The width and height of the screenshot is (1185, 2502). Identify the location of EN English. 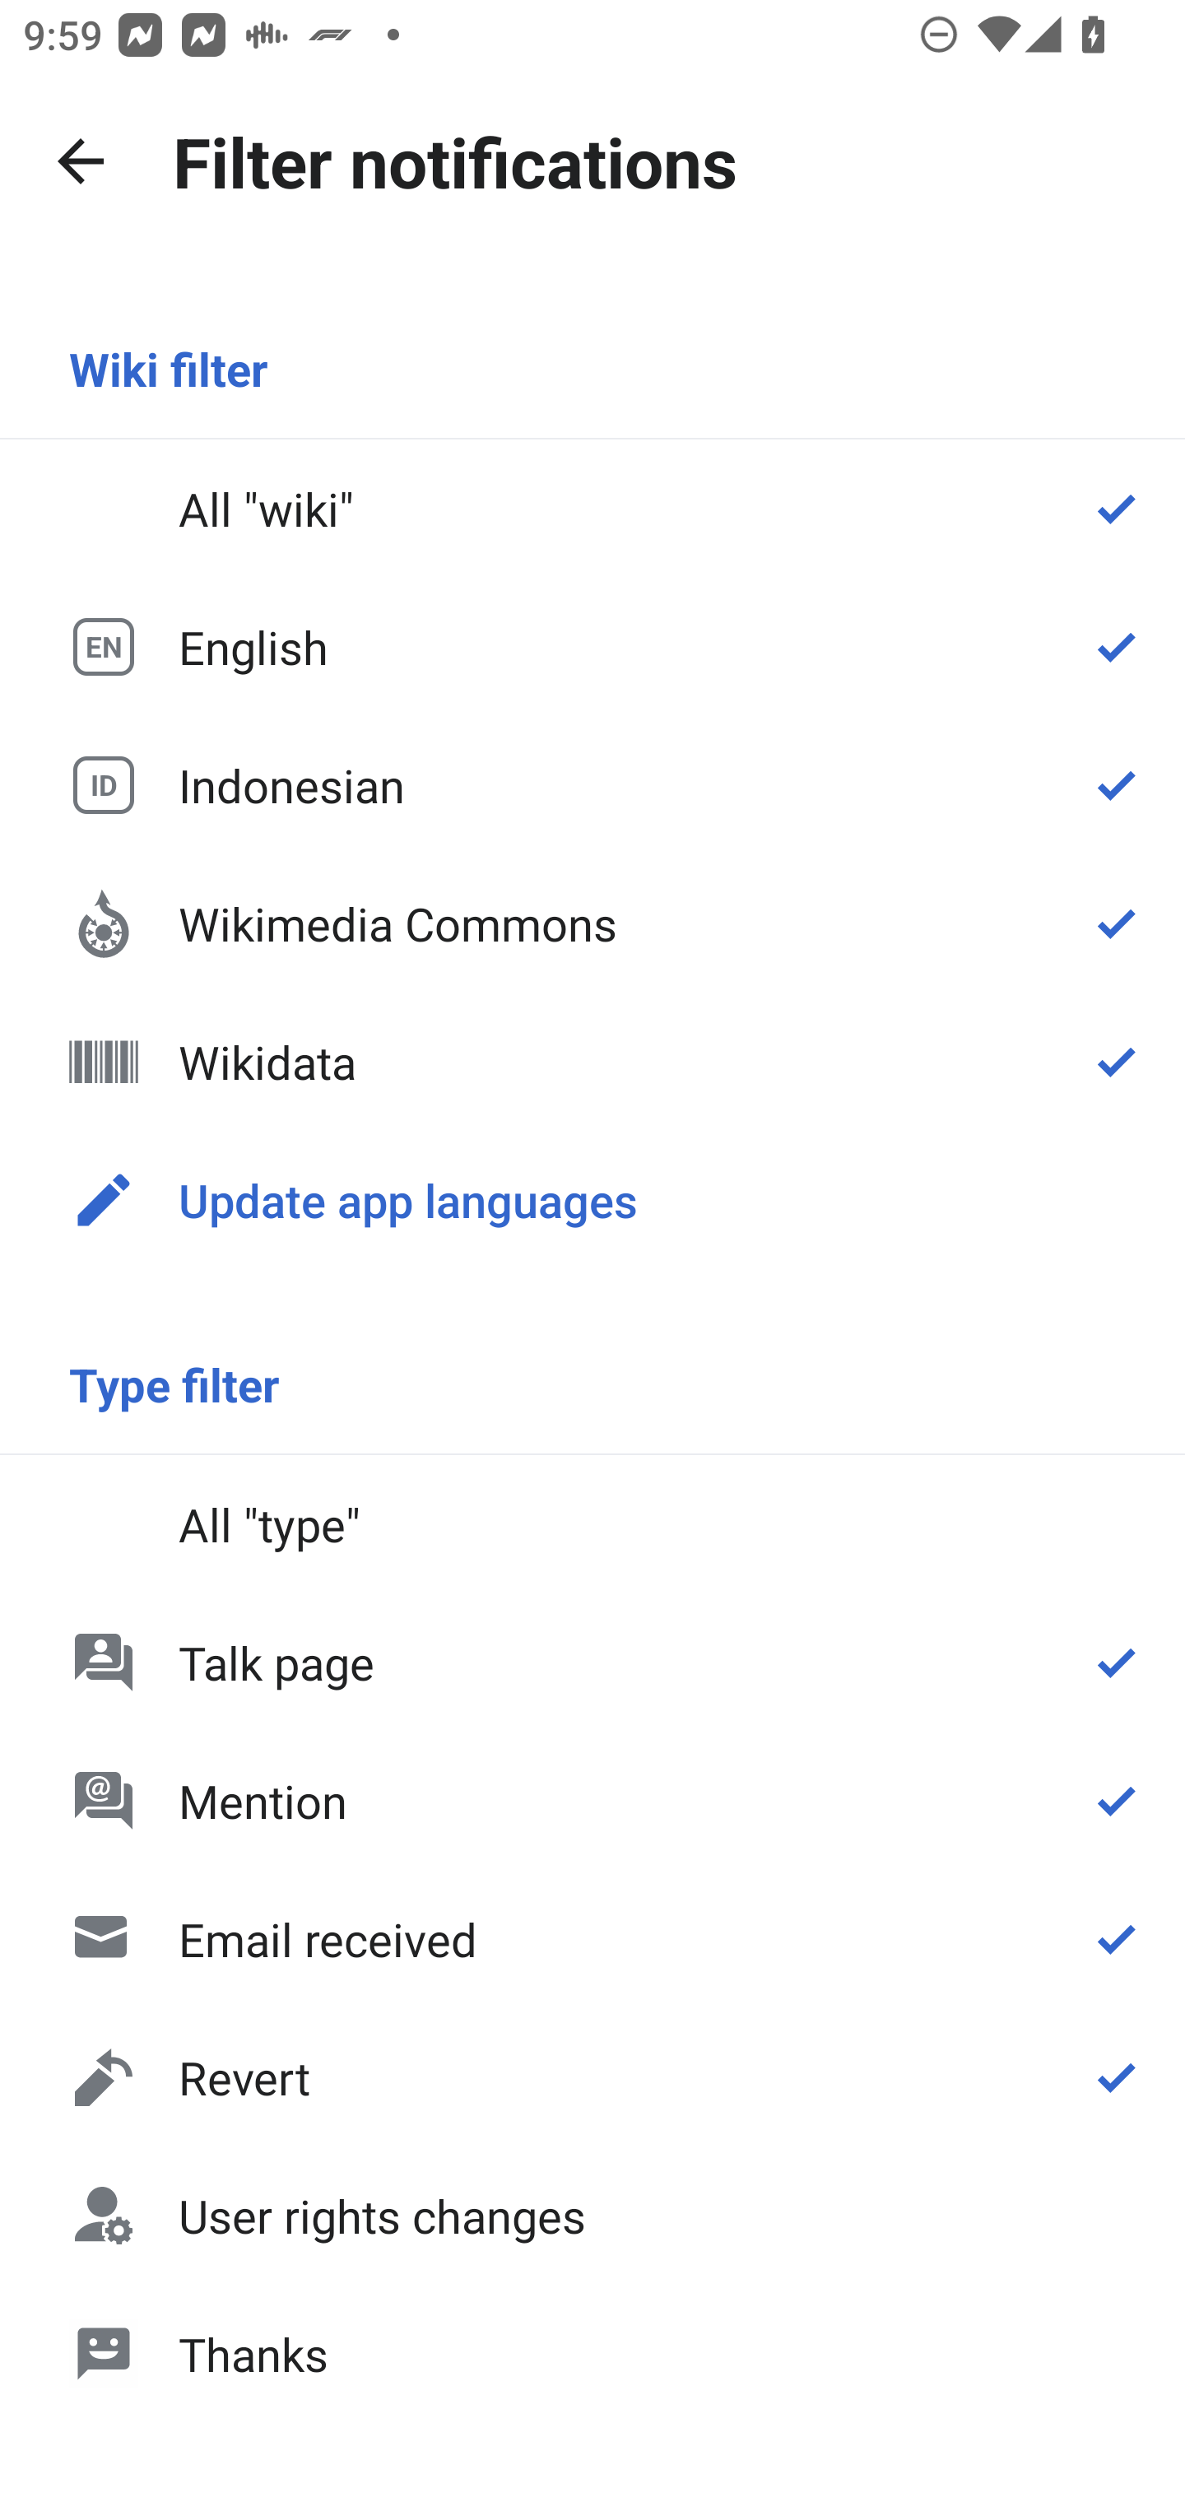
(592, 647).